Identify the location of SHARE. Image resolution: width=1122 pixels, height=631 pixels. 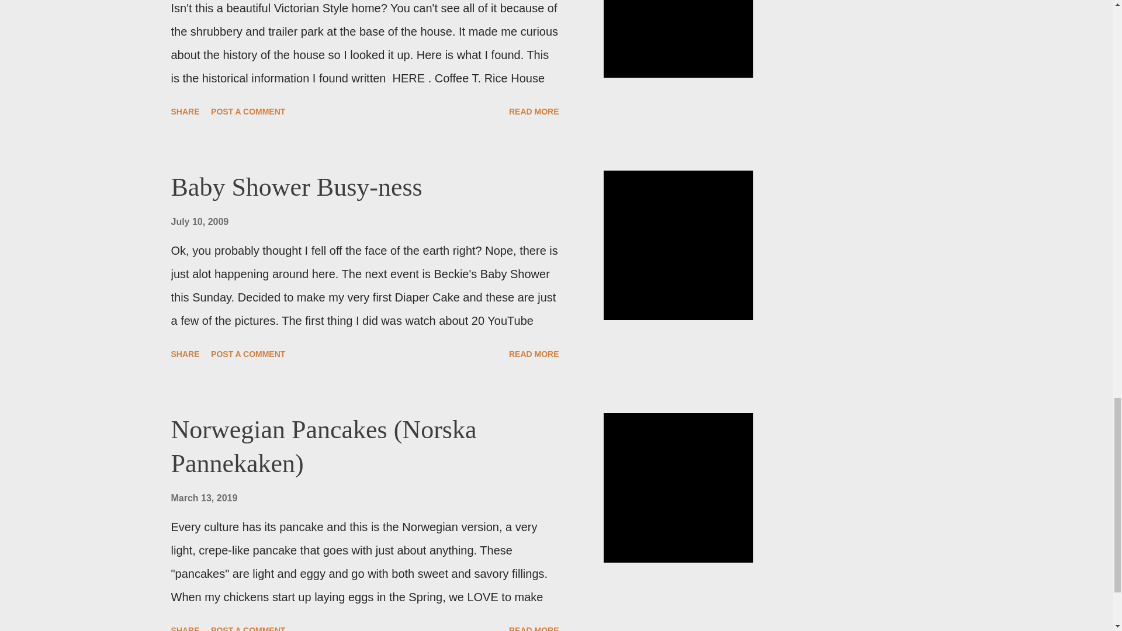
(185, 354).